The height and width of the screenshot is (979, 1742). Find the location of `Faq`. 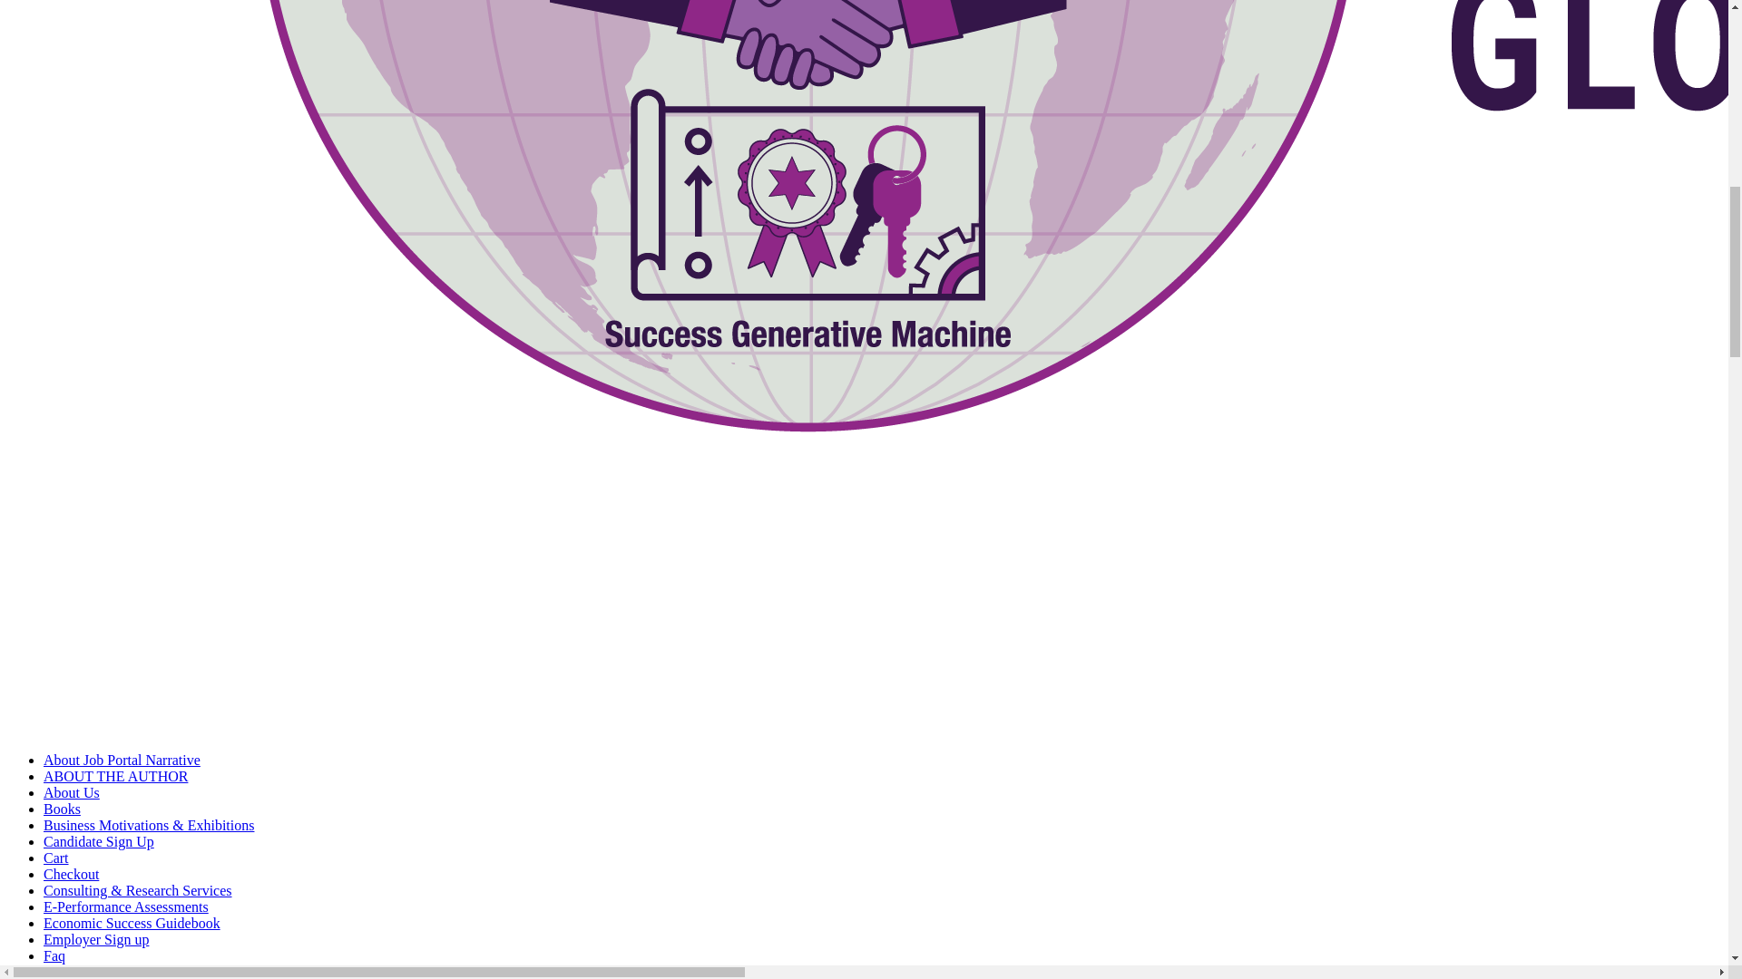

Faq is located at coordinates (54, 955).